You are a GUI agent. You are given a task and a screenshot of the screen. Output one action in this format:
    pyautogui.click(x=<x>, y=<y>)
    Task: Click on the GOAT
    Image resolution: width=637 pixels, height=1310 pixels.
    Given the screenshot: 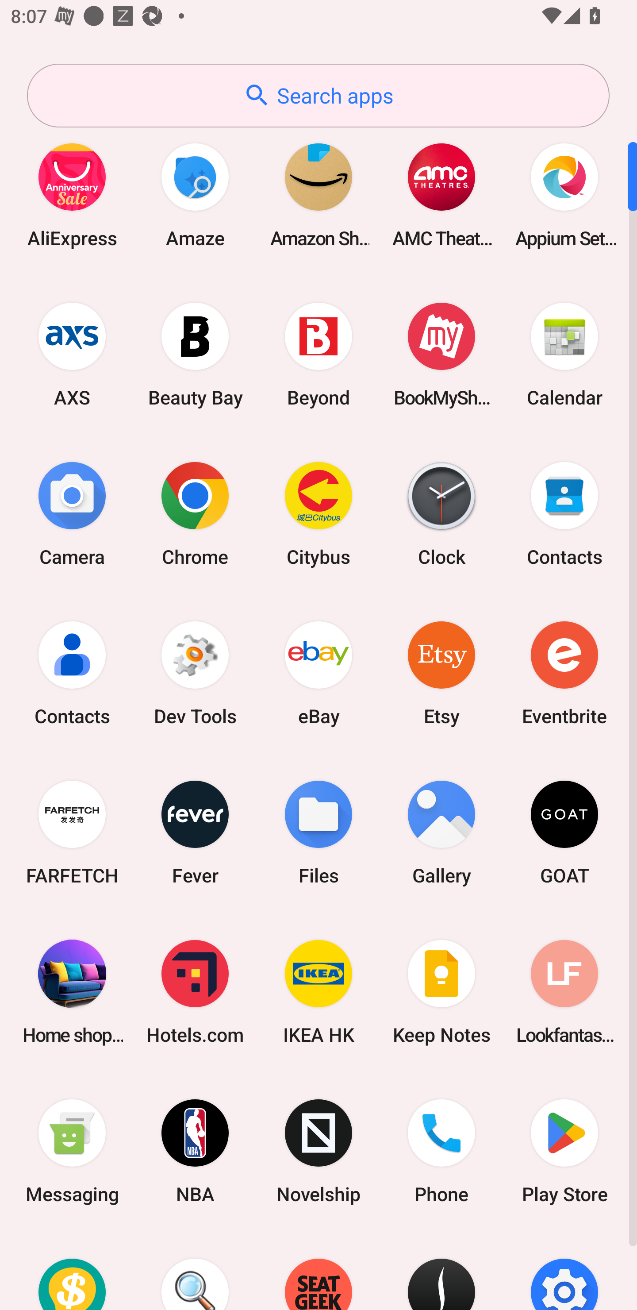 What is the action you would take?
    pyautogui.click(x=564, y=832)
    